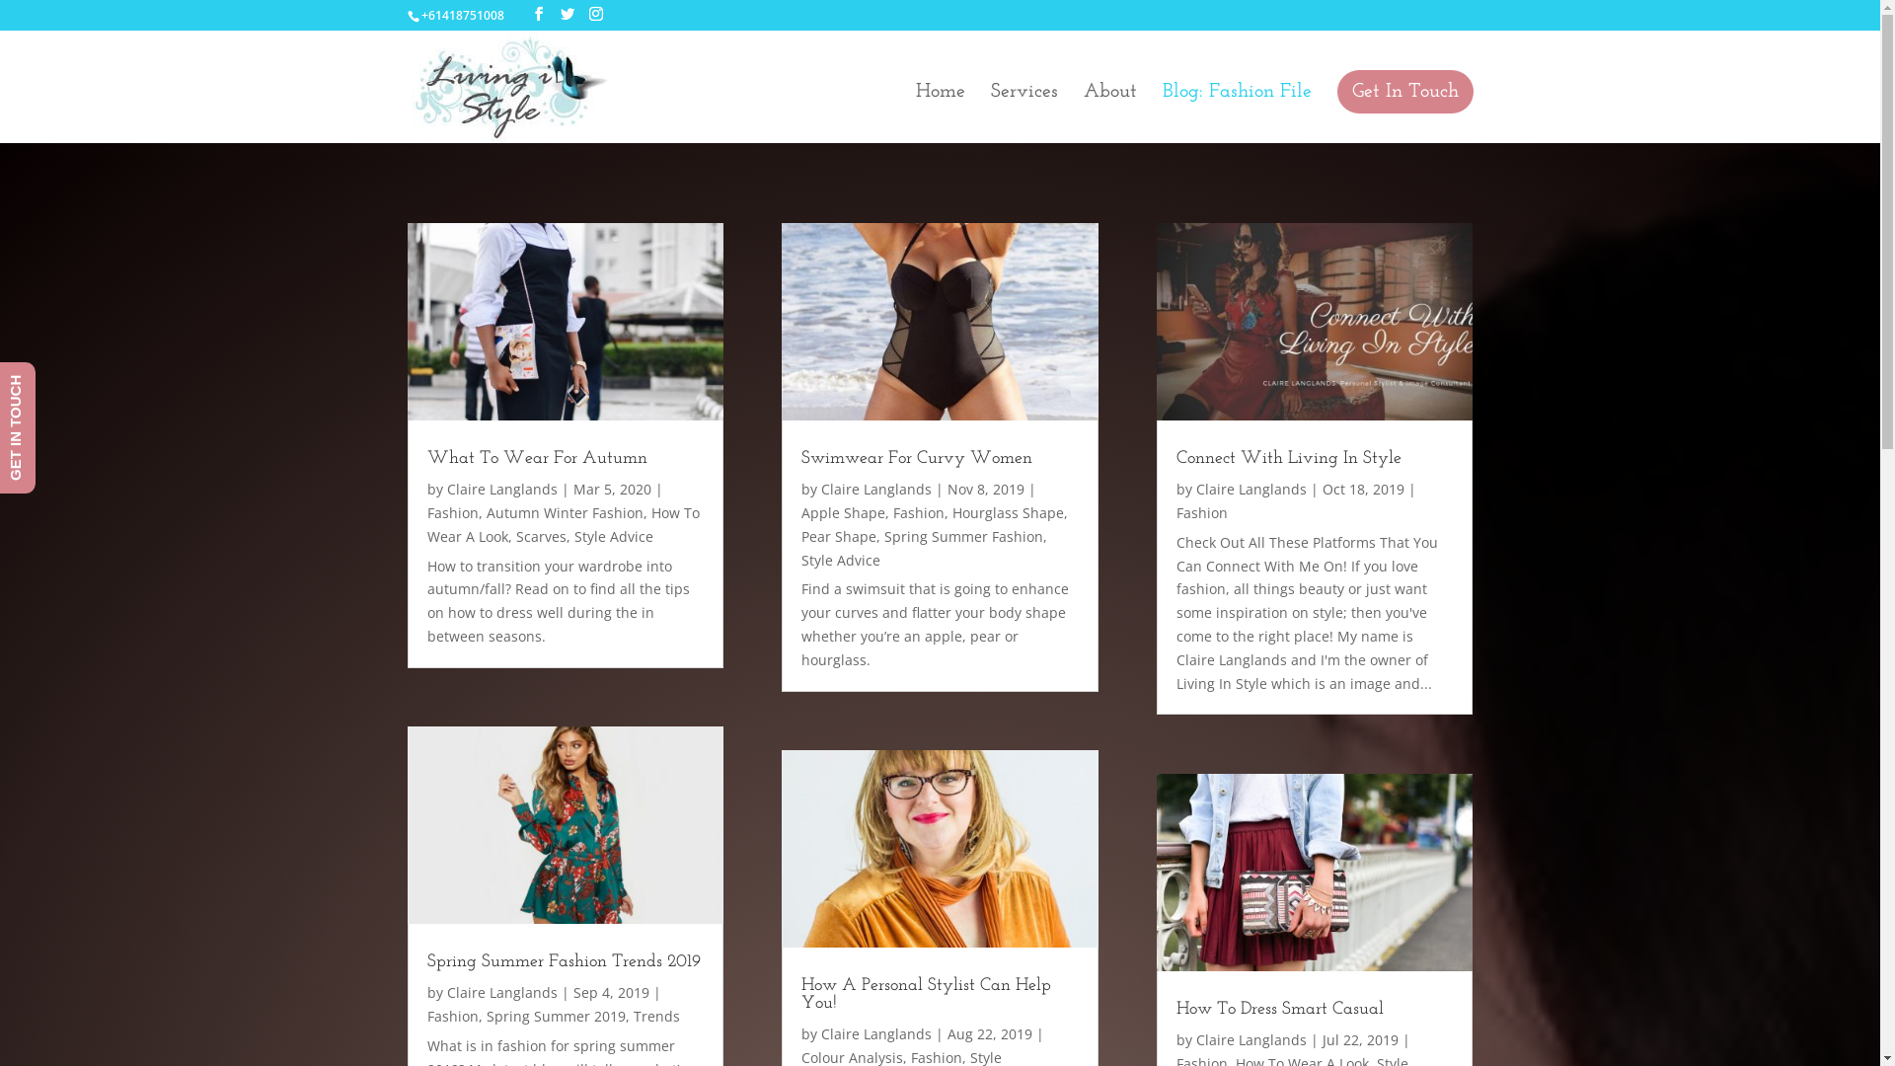 Image resolution: width=1895 pixels, height=1066 pixels. Describe the element at coordinates (1289, 458) in the screenshot. I see `Connect With Living In Style` at that location.